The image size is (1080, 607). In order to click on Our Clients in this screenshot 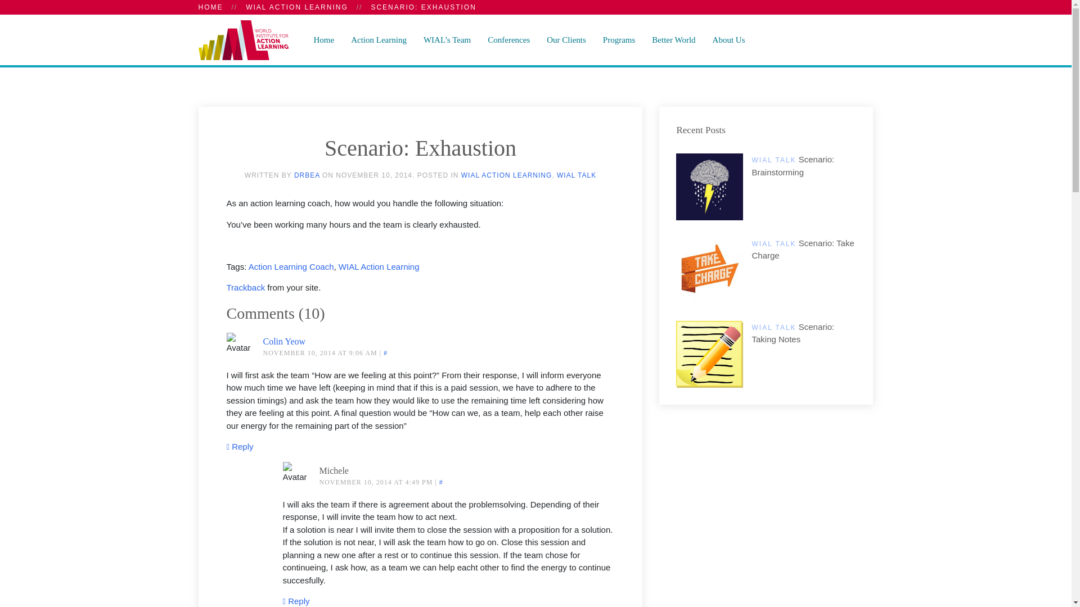, I will do `click(566, 39)`.